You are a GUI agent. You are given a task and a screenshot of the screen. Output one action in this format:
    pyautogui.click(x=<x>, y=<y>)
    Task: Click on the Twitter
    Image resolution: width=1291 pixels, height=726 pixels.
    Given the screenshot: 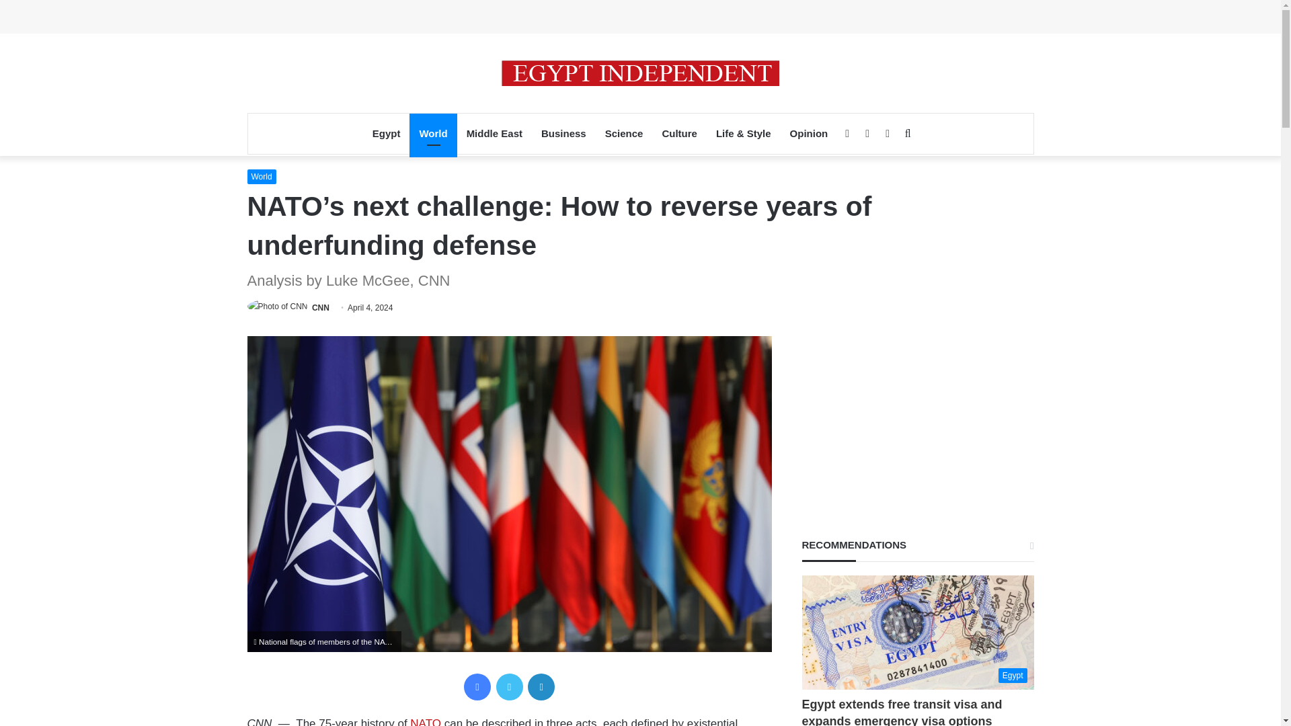 What is the action you would take?
    pyautogui.click(x=509, y=687)
    